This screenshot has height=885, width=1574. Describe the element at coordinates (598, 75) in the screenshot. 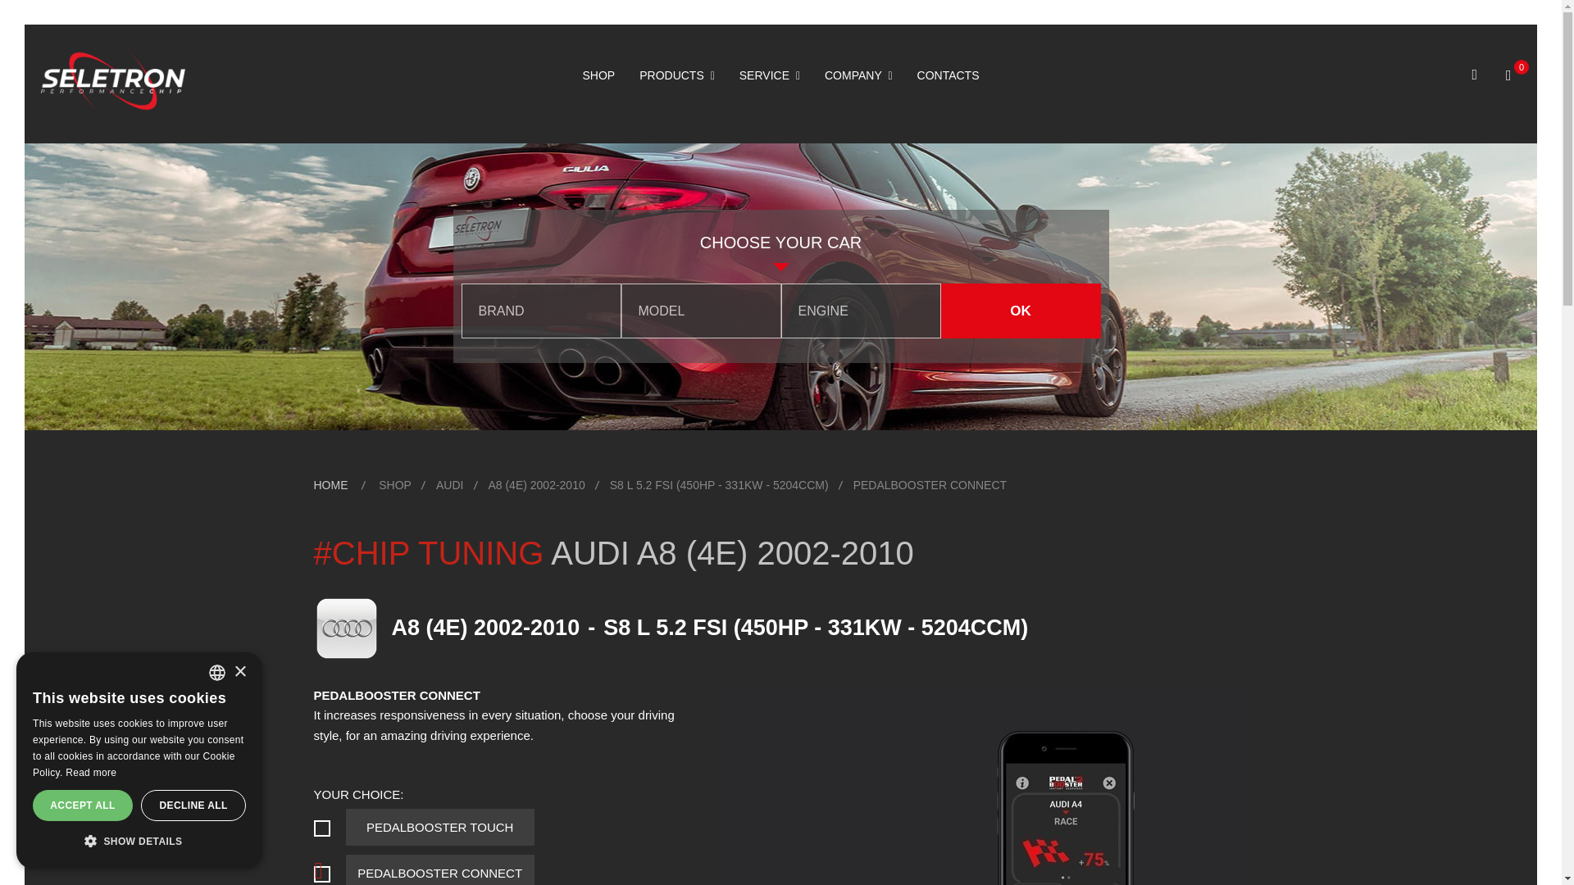

I see `SHOP` at that location.